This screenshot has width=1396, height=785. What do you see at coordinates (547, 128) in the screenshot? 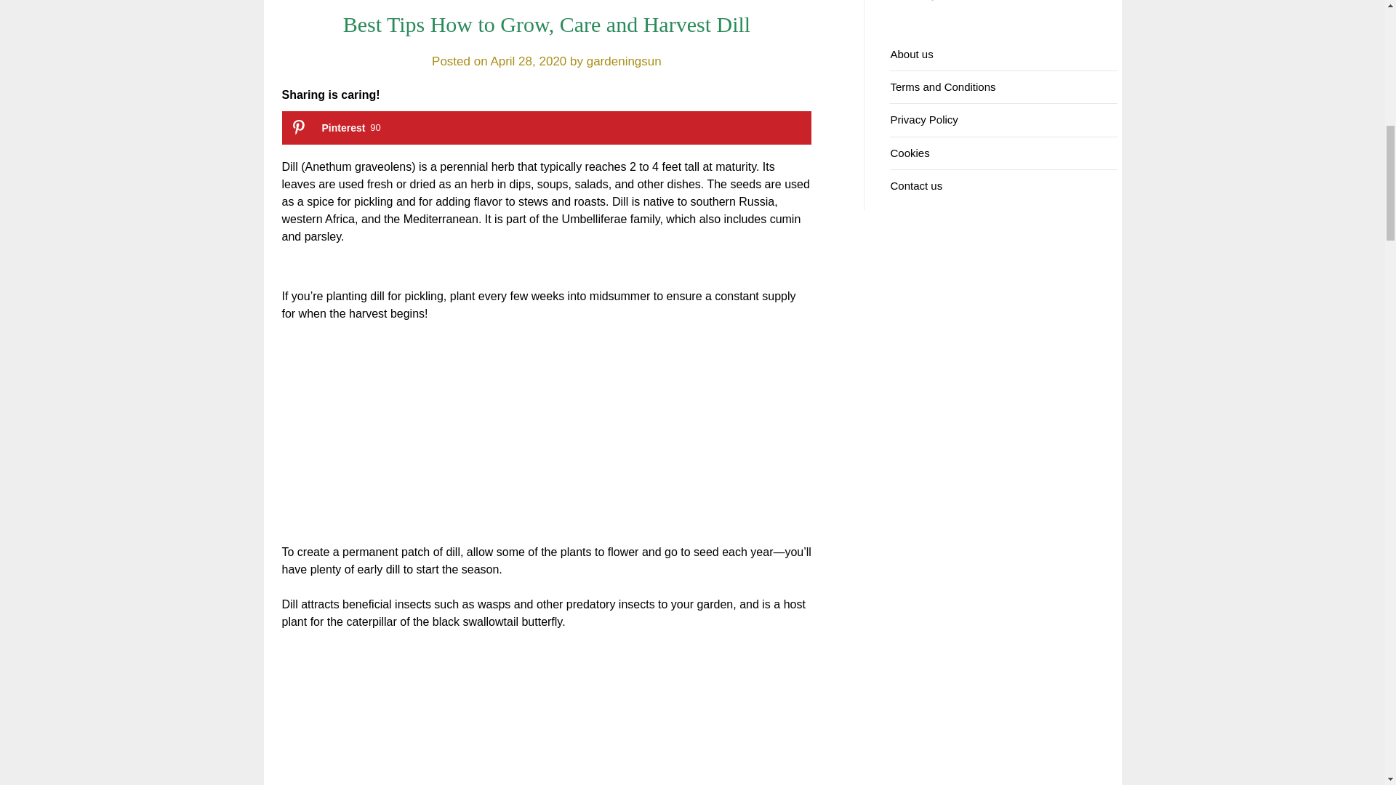
I see `Contact us` at bounding box center [547, 128].